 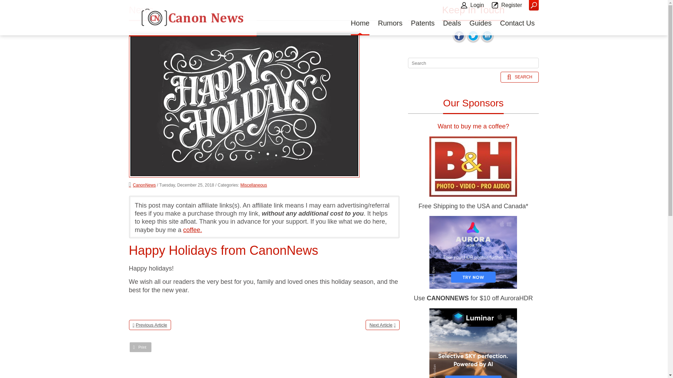 I want to click on LinkedIn, so click(x=487, y=36).